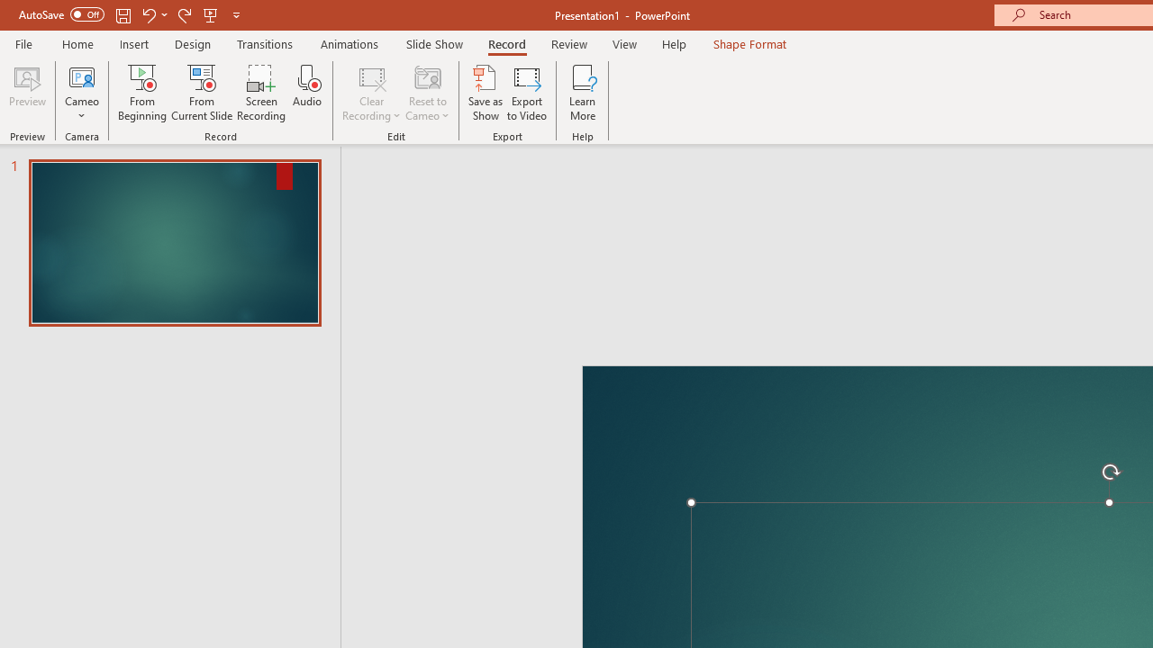 This screenshot has height=648, width=1153. Describe the element at coordinates (307, 92) in the screenshot. I see `Audio` at that location.